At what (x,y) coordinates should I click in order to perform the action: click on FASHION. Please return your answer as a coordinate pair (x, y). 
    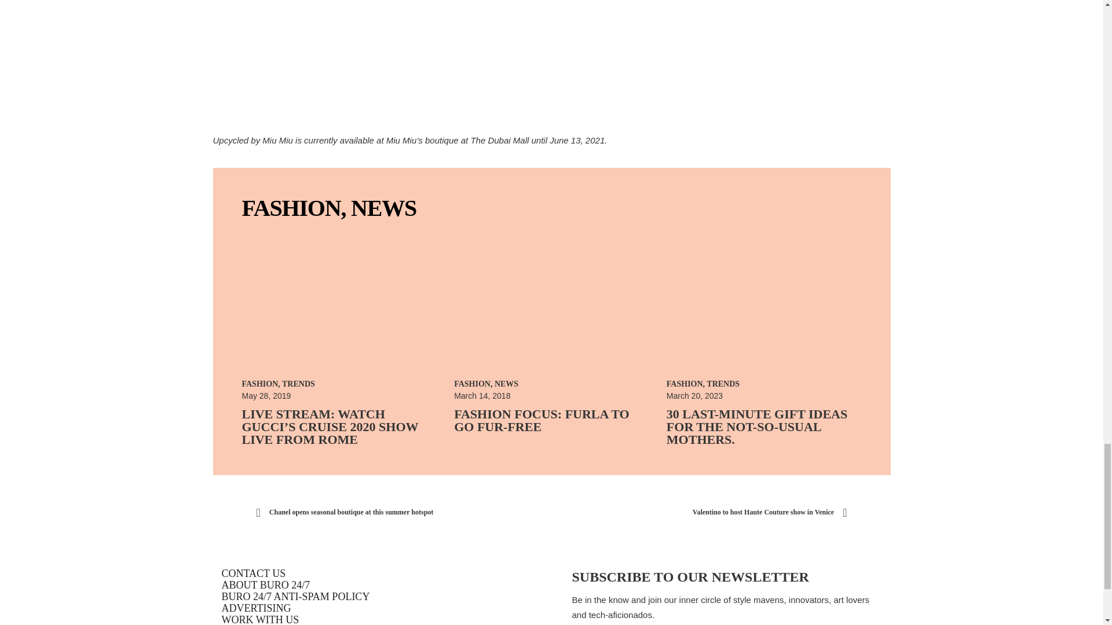
    Looking at the image, I should click on (261, 383).